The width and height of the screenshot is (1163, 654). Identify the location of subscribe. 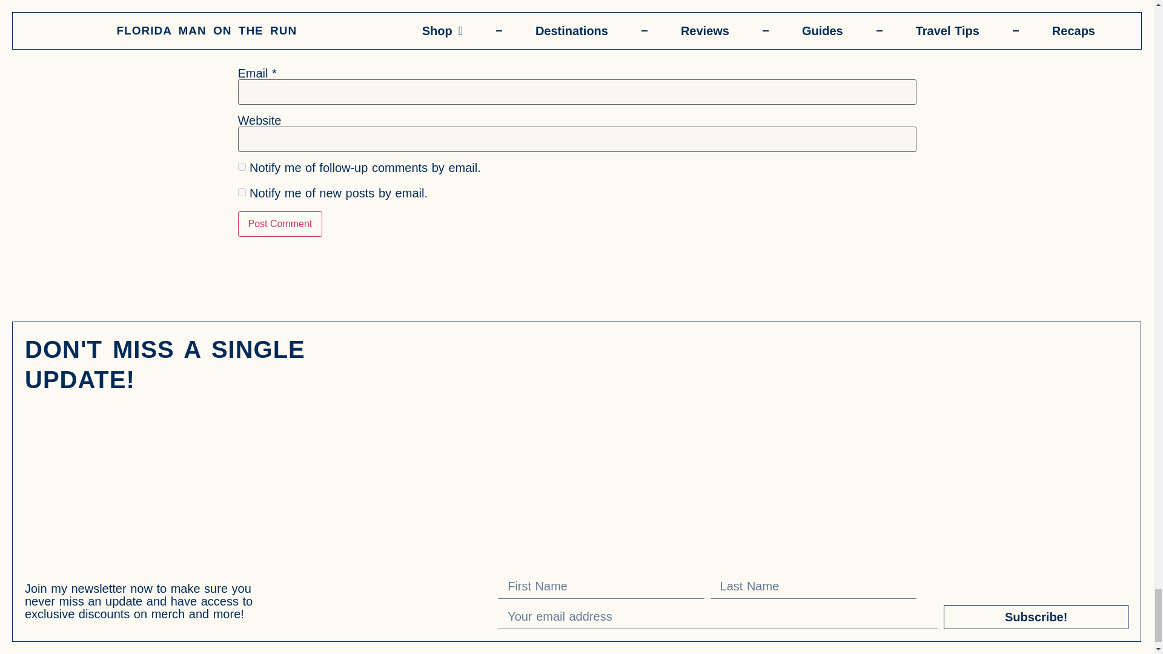
(241, 193).